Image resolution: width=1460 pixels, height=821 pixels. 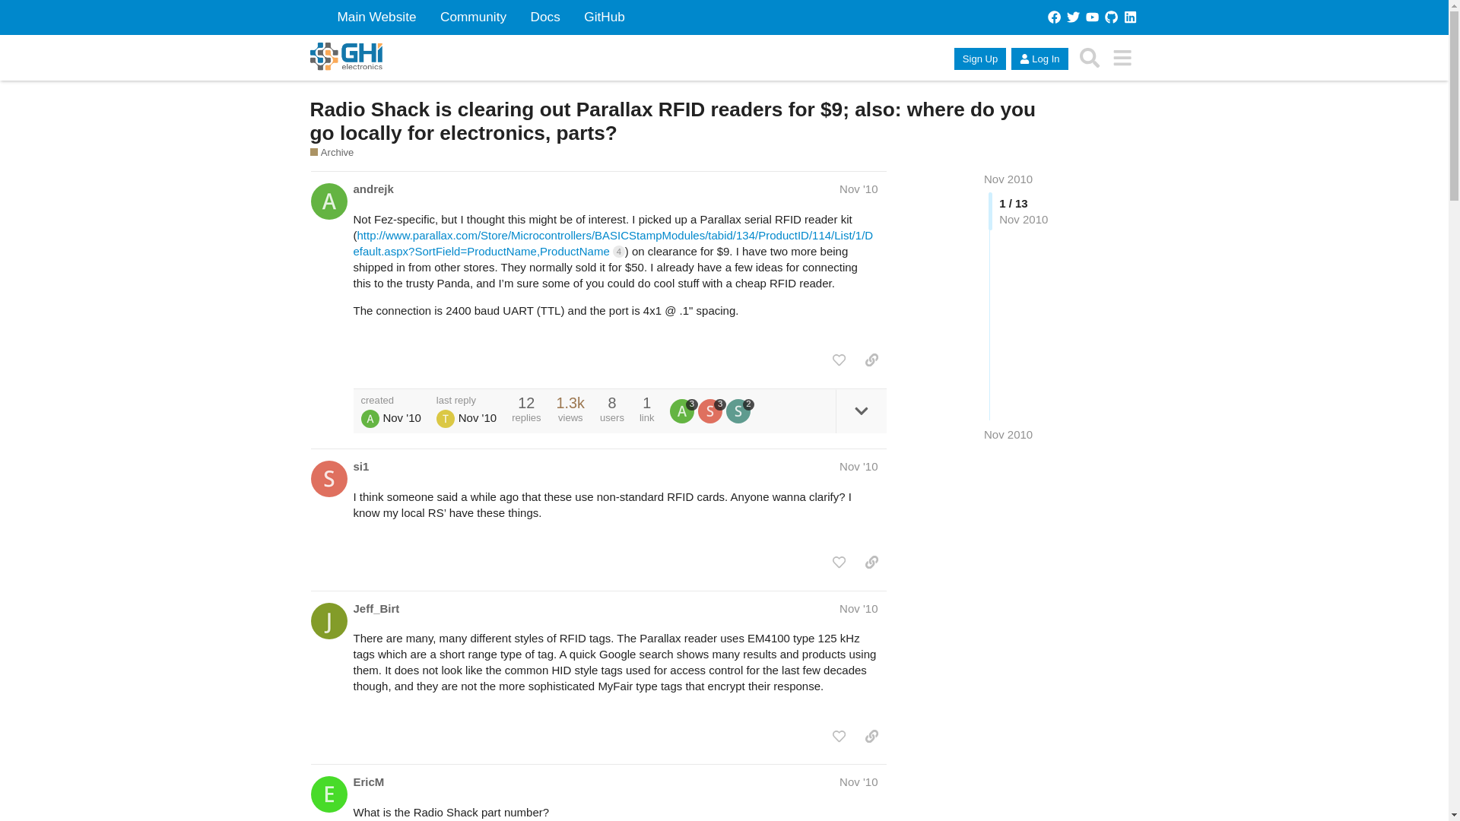 What do you see at coordinates (861, 410) in the screenshot?
I see `expand topic details` at bounding box center [861, 410].